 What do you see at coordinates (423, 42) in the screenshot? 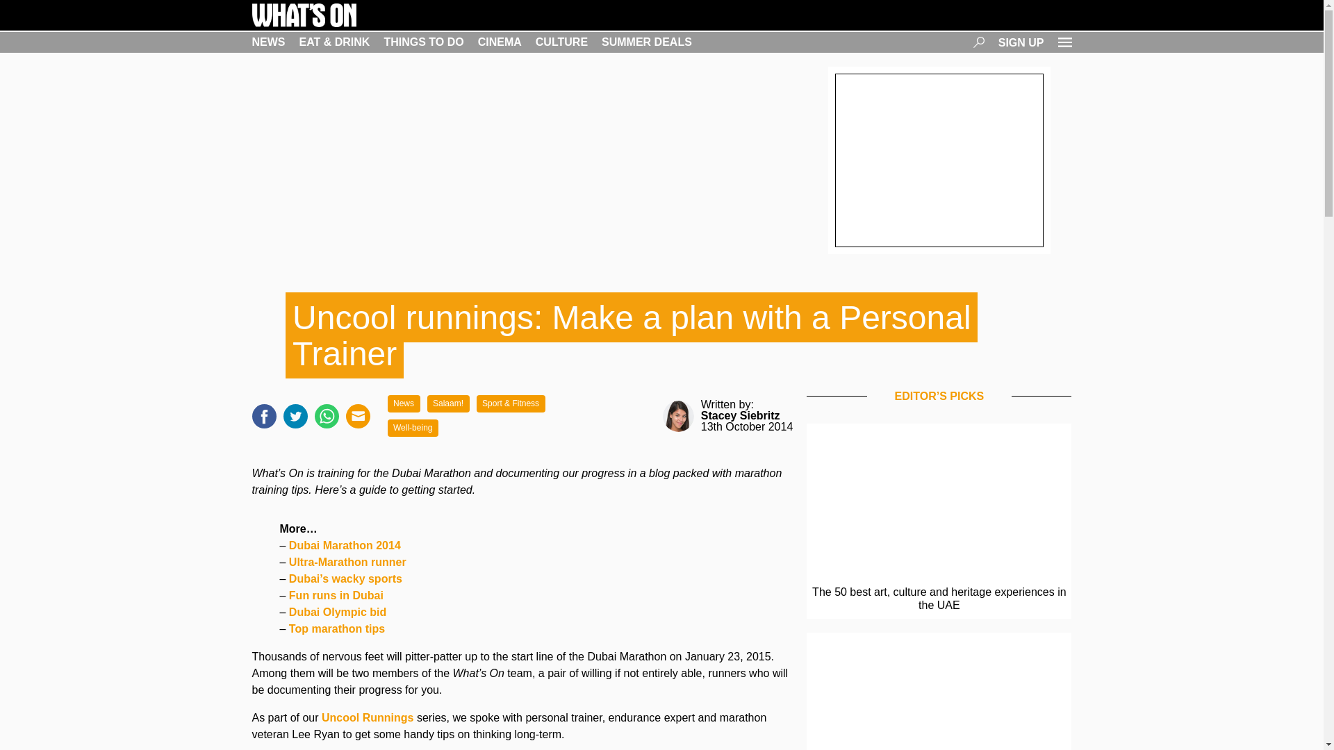
I see `THINGS TO DO` at bounding box center [423, 42].